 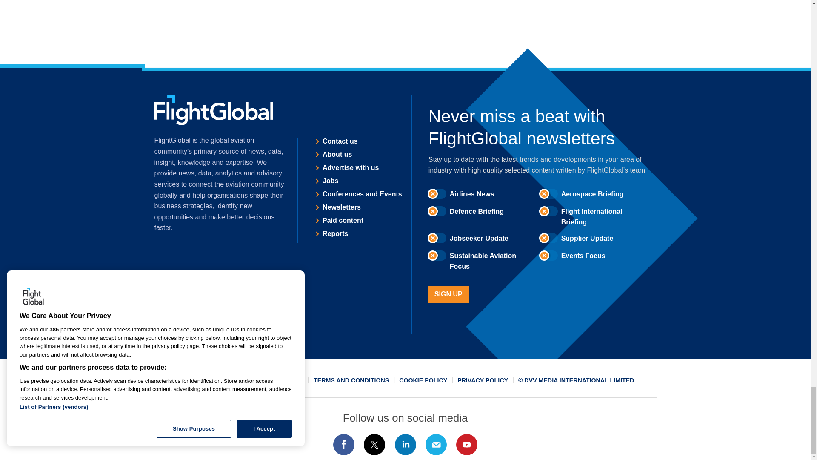 I want to click on Connect with us on Twitter, so click(x=374, y=445).